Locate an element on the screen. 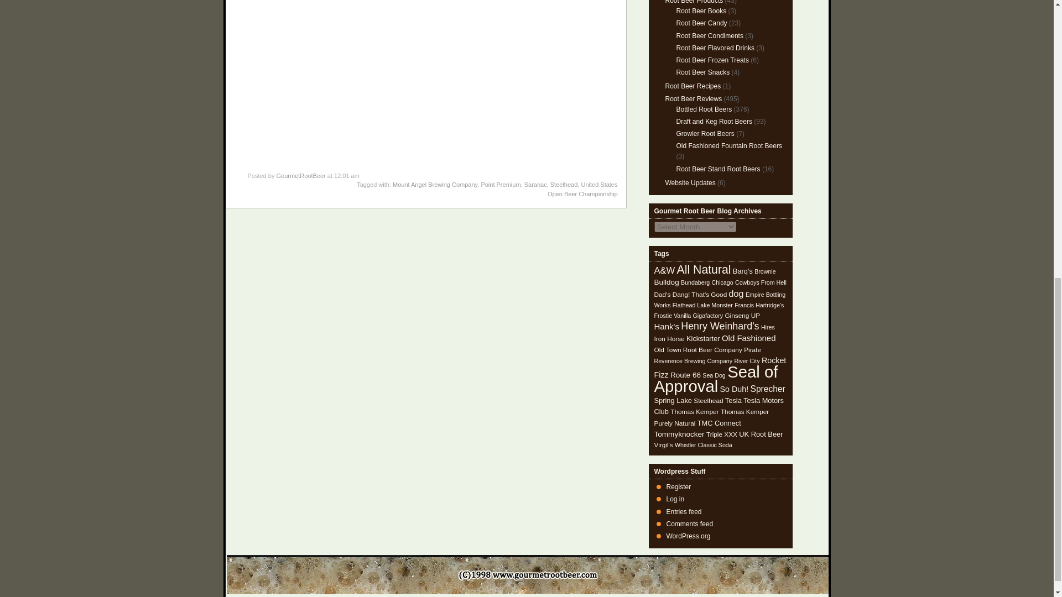 The width and height of the screenshot is (1062, 597). Root Beer Candy is located at coordinates (701, 23).